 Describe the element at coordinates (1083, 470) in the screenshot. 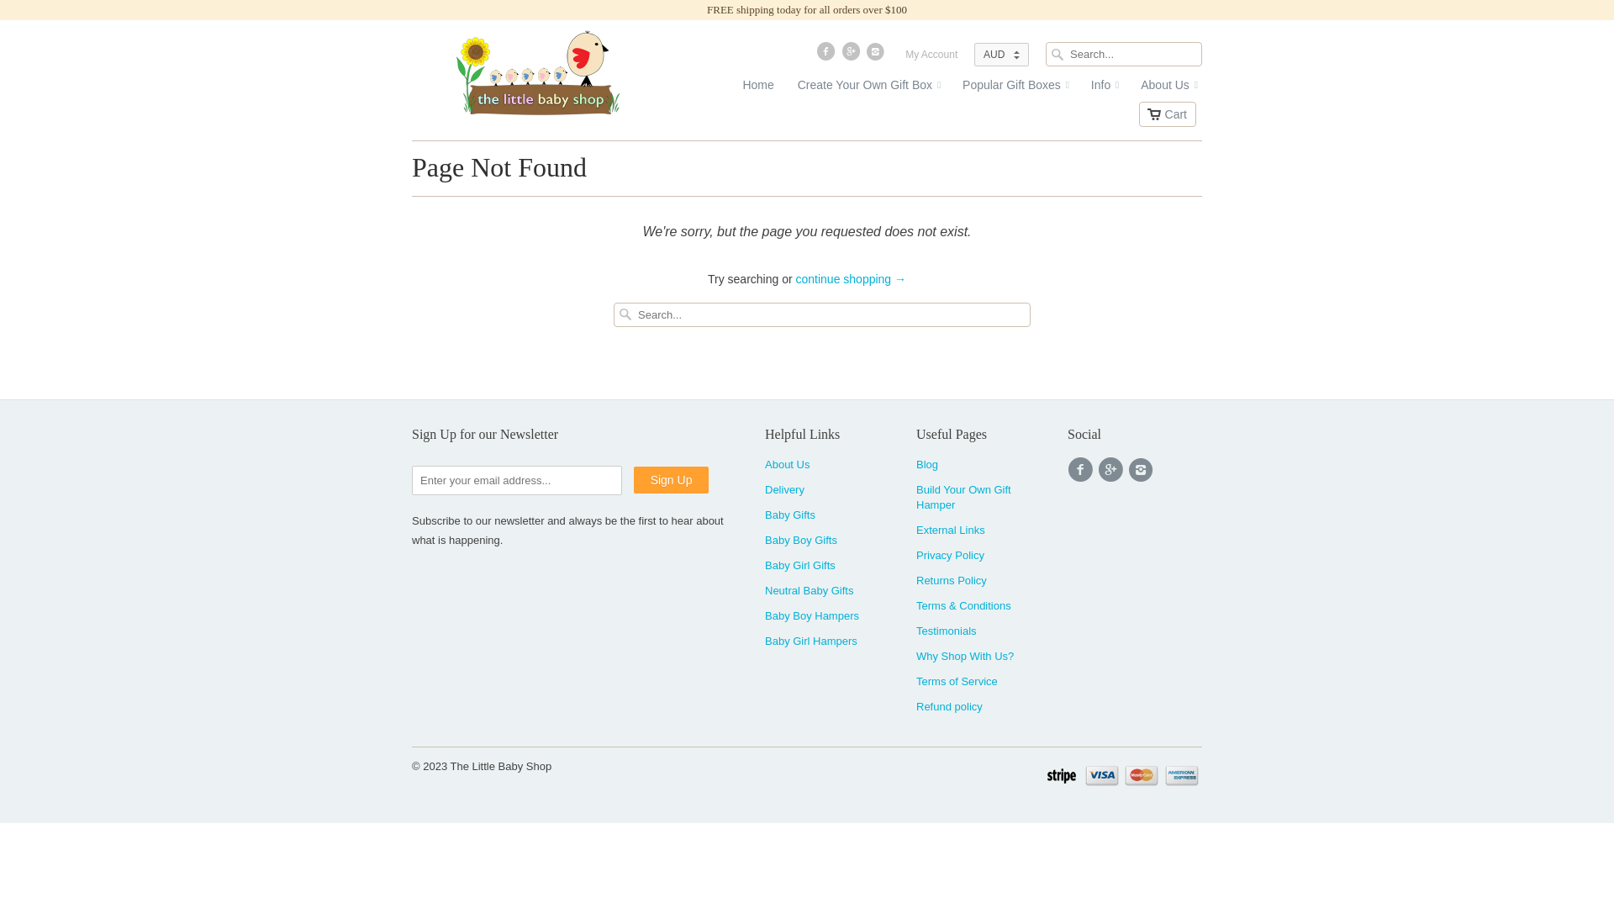

I see `The Little Baby Shop on Facebook` at that location.